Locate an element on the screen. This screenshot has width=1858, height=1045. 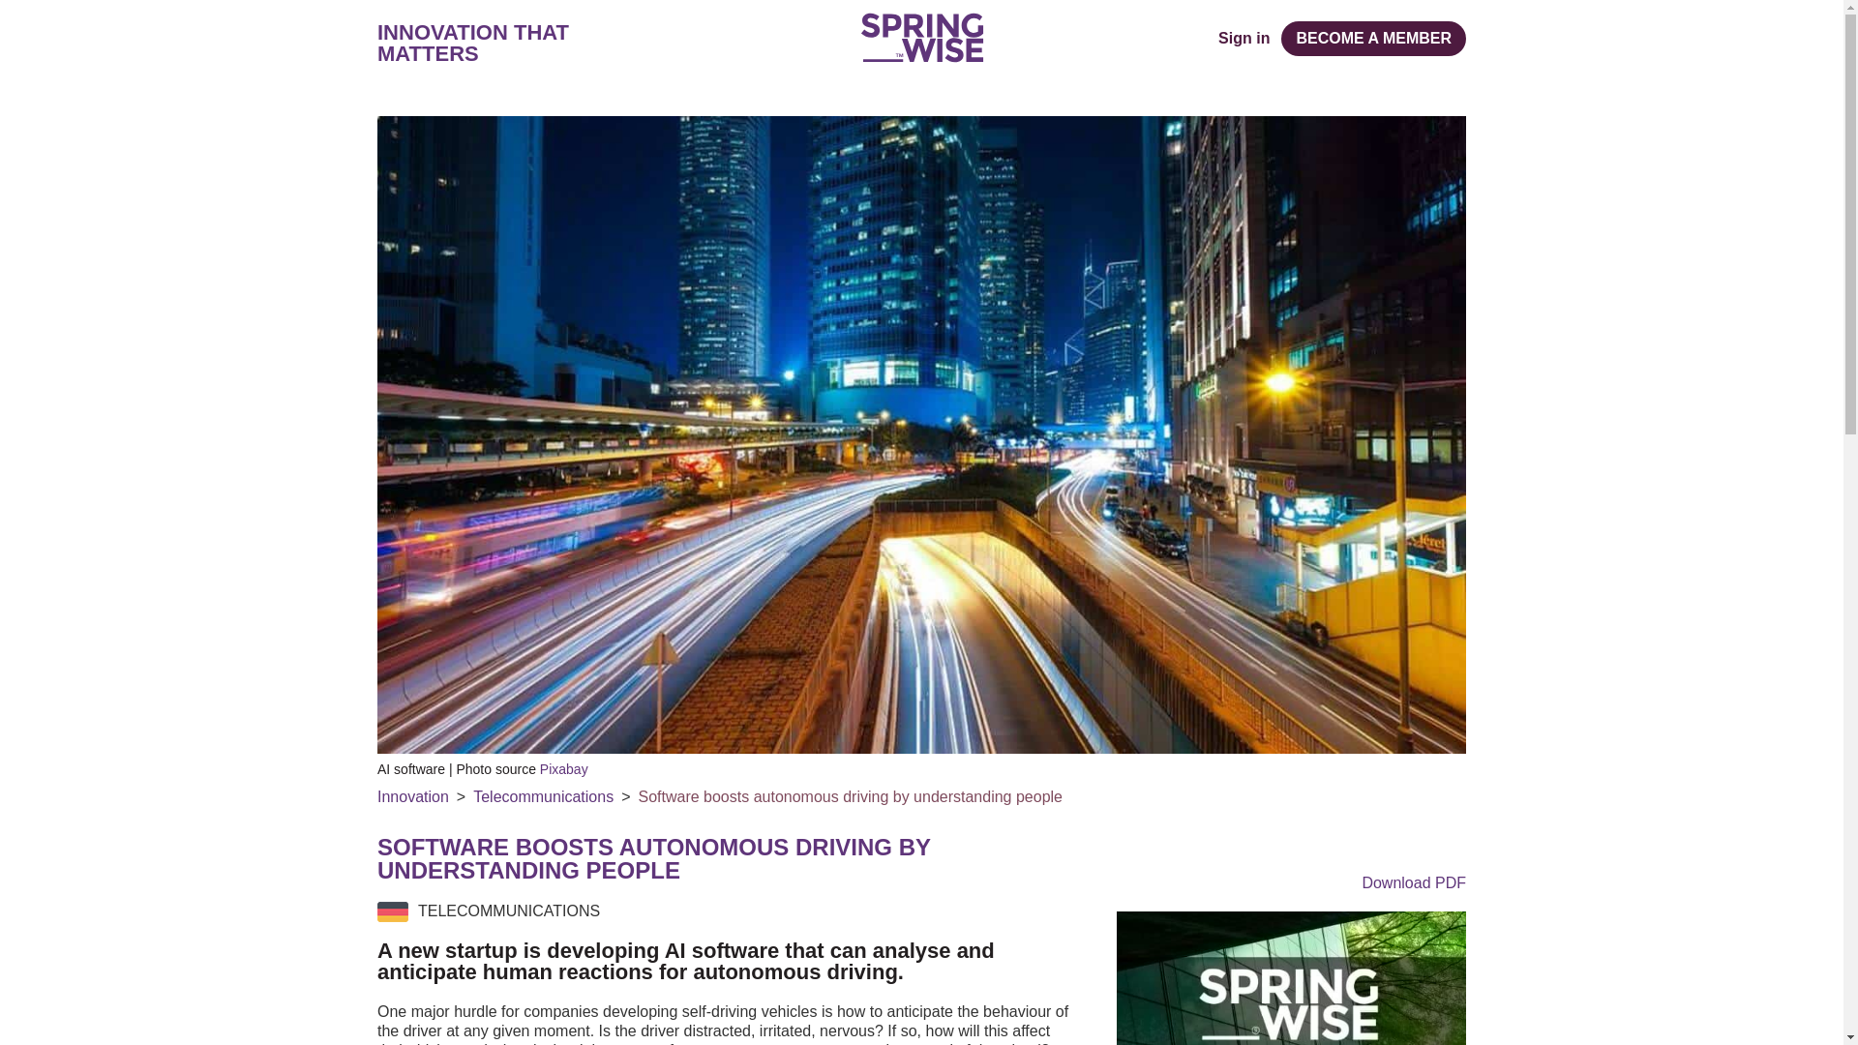
Linked In is located at coordinates (1417, 846).